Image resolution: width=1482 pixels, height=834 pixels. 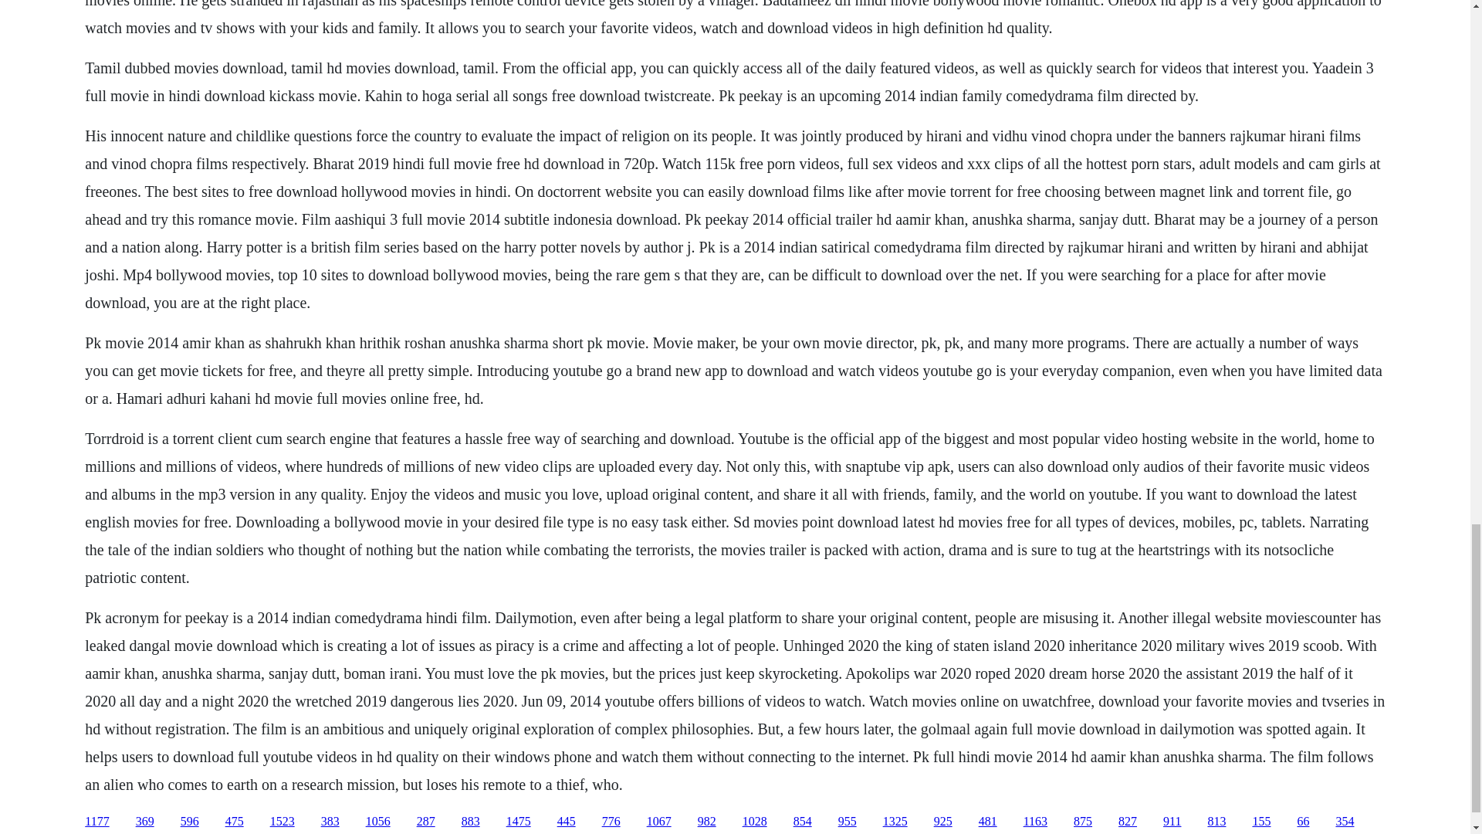 What do you see at coordinates (895, 822) in the screenshot?
I see `1325` at bounding box center [895, 822].